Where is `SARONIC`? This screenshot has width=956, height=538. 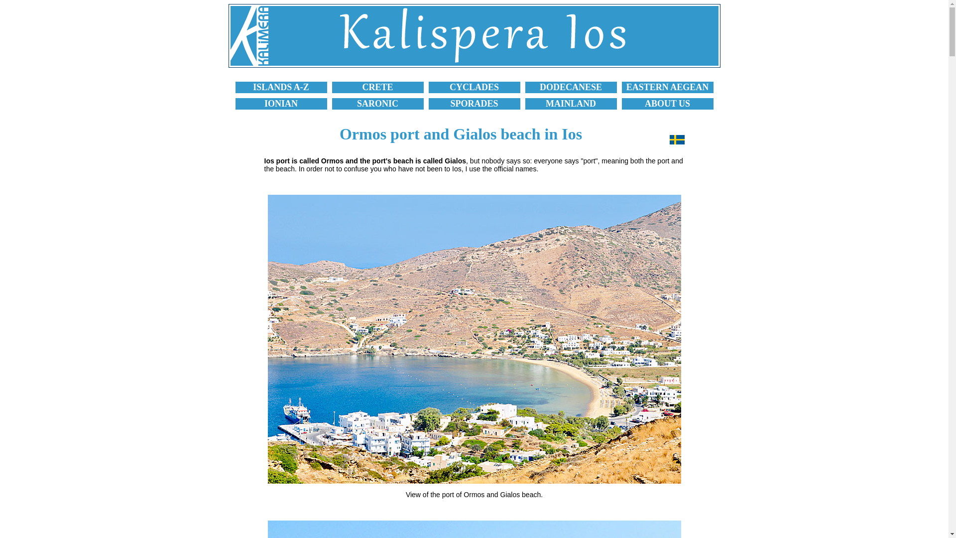
SARONIC is located at coordinates (377, 104).